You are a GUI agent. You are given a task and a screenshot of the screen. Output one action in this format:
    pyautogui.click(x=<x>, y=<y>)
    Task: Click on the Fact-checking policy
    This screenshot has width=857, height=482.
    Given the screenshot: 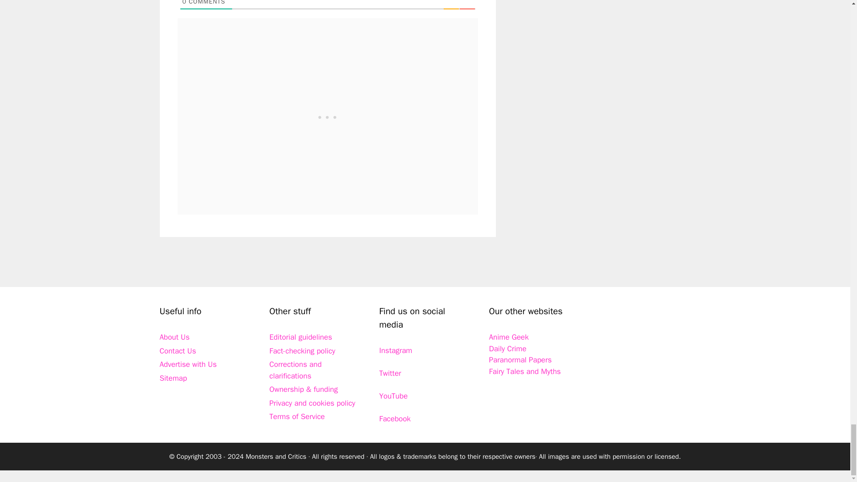 What is the action you would take?
    pyautogui.click(x=303, y=351)
    